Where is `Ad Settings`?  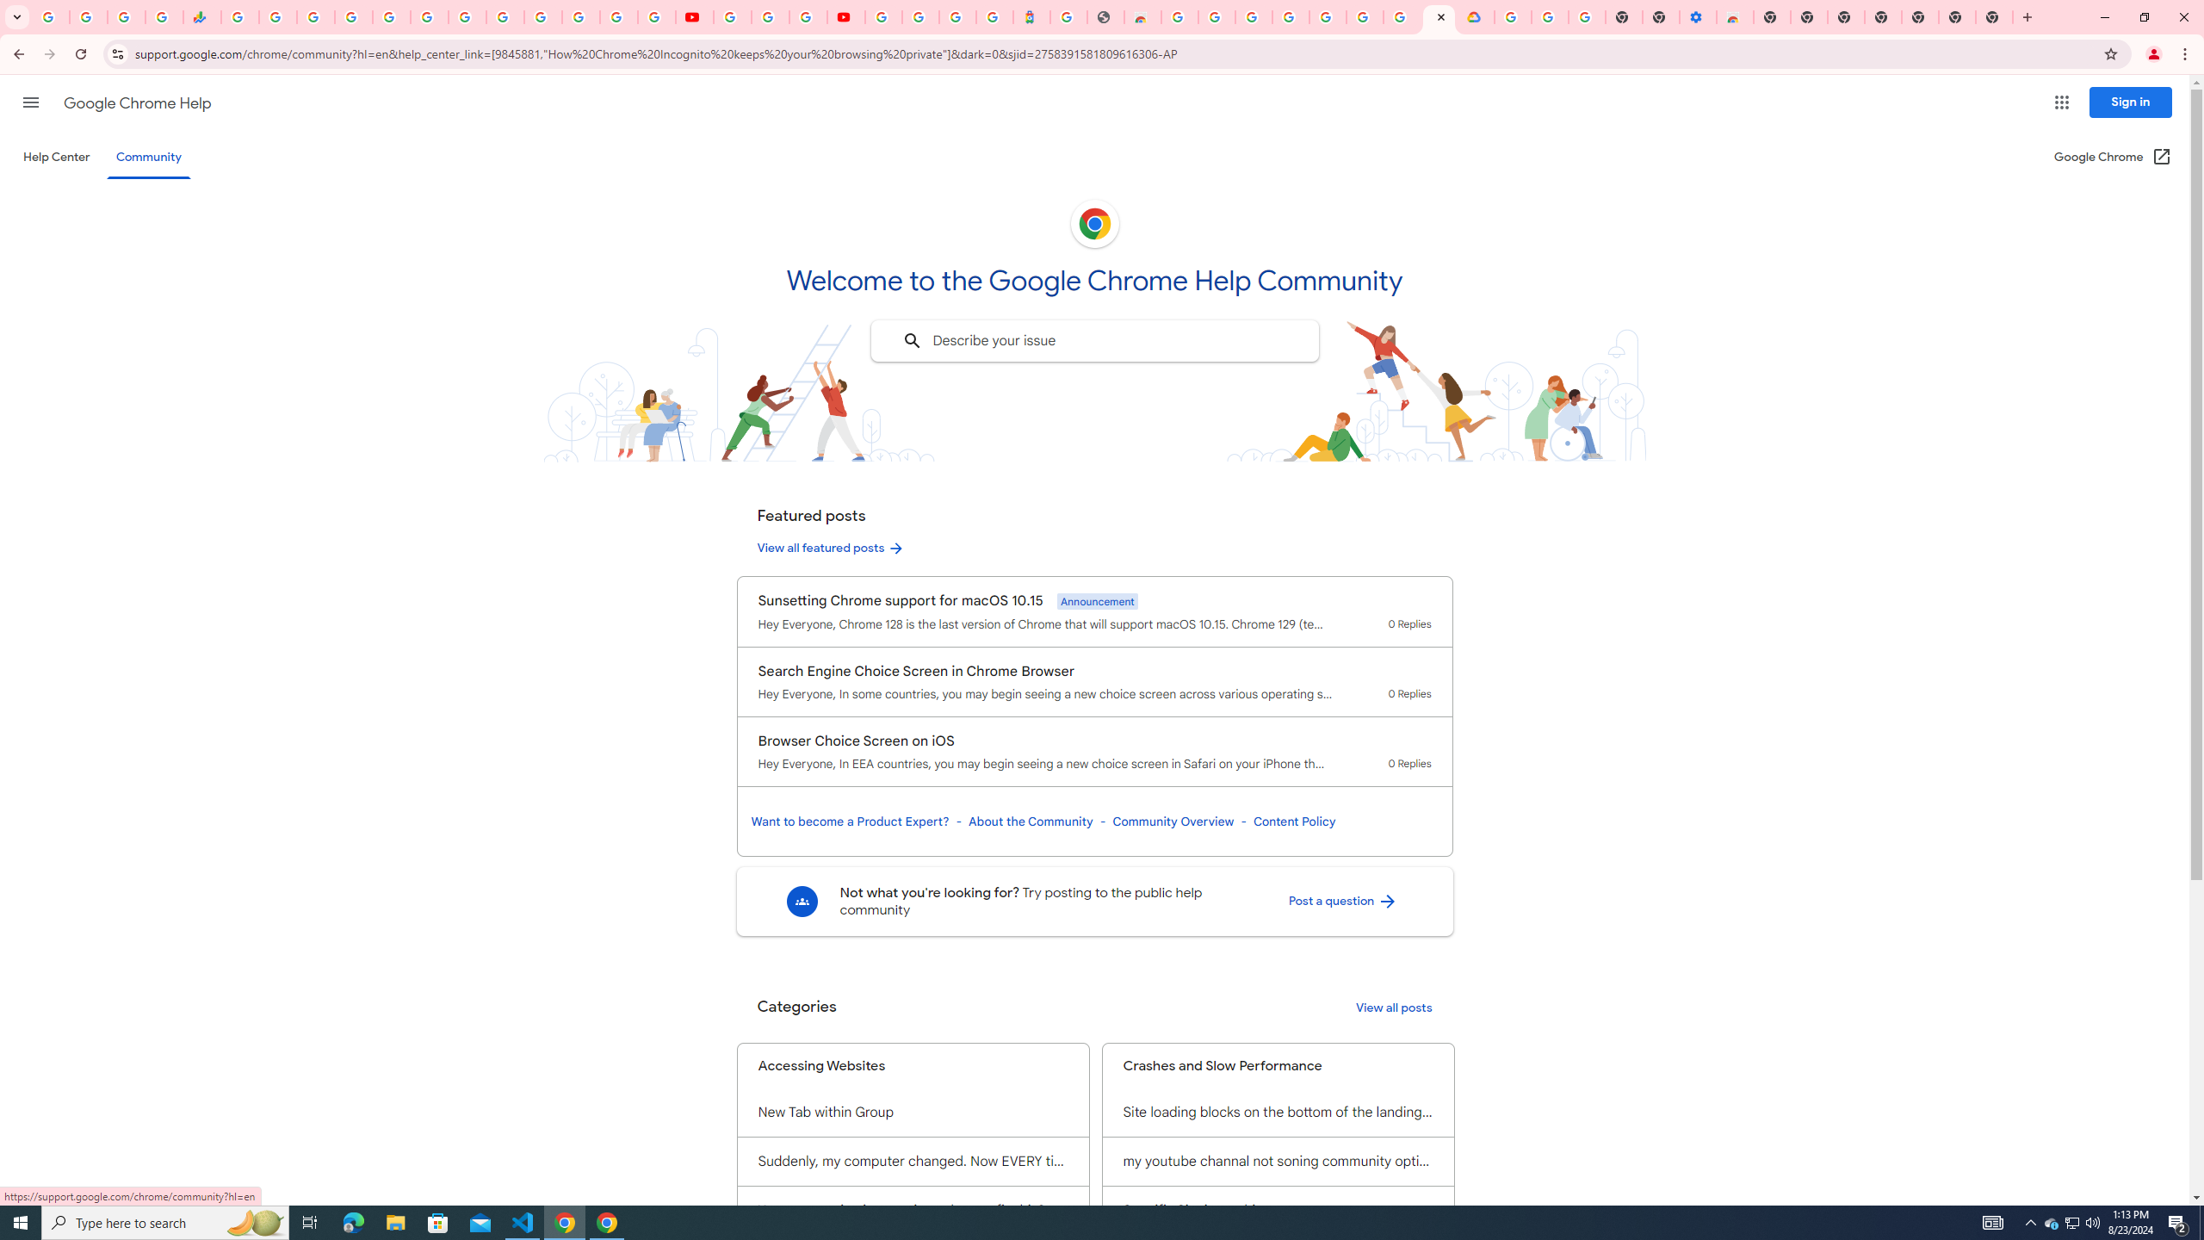
Ad Settings is located at coordinates (1254, 17).